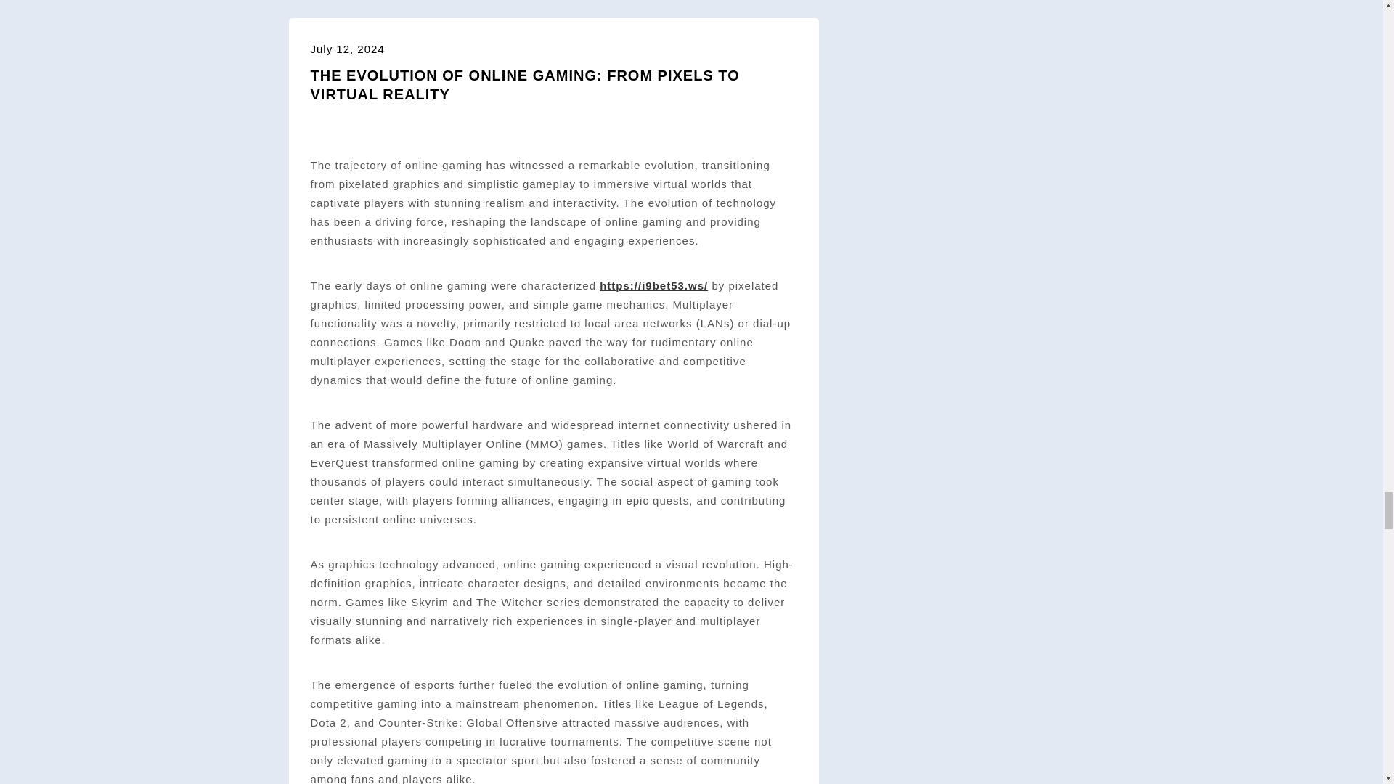  Describe the element at coordinates (347, 49) in the screenshot. I see `July 12, 2024` at that location.